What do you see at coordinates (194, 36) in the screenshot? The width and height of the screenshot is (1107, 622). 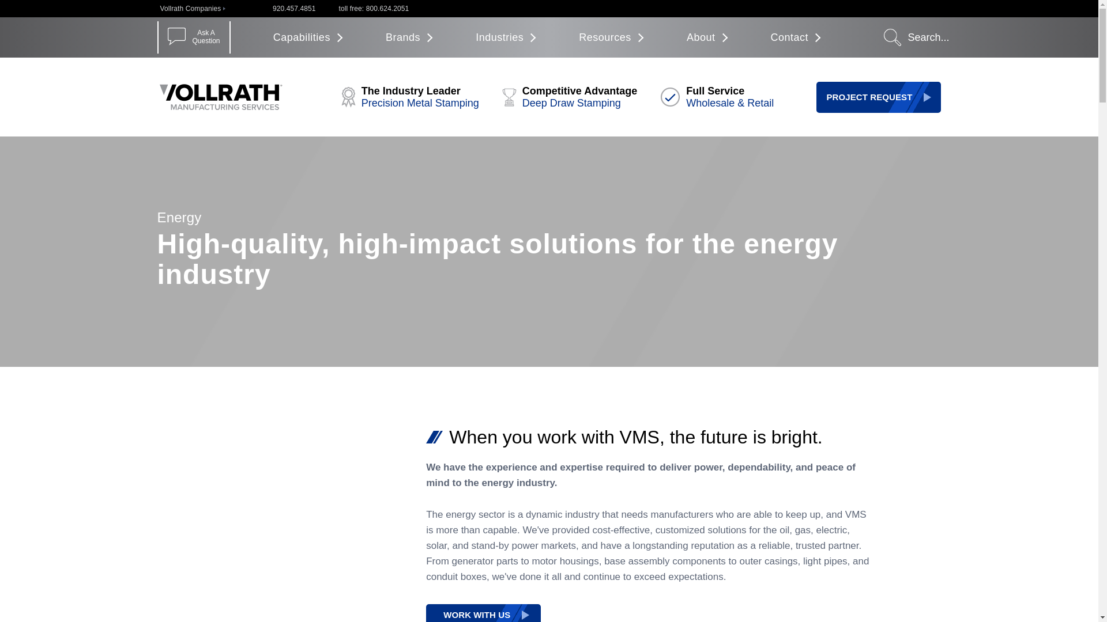 I see `Industries` at bounding box center [194, 36].